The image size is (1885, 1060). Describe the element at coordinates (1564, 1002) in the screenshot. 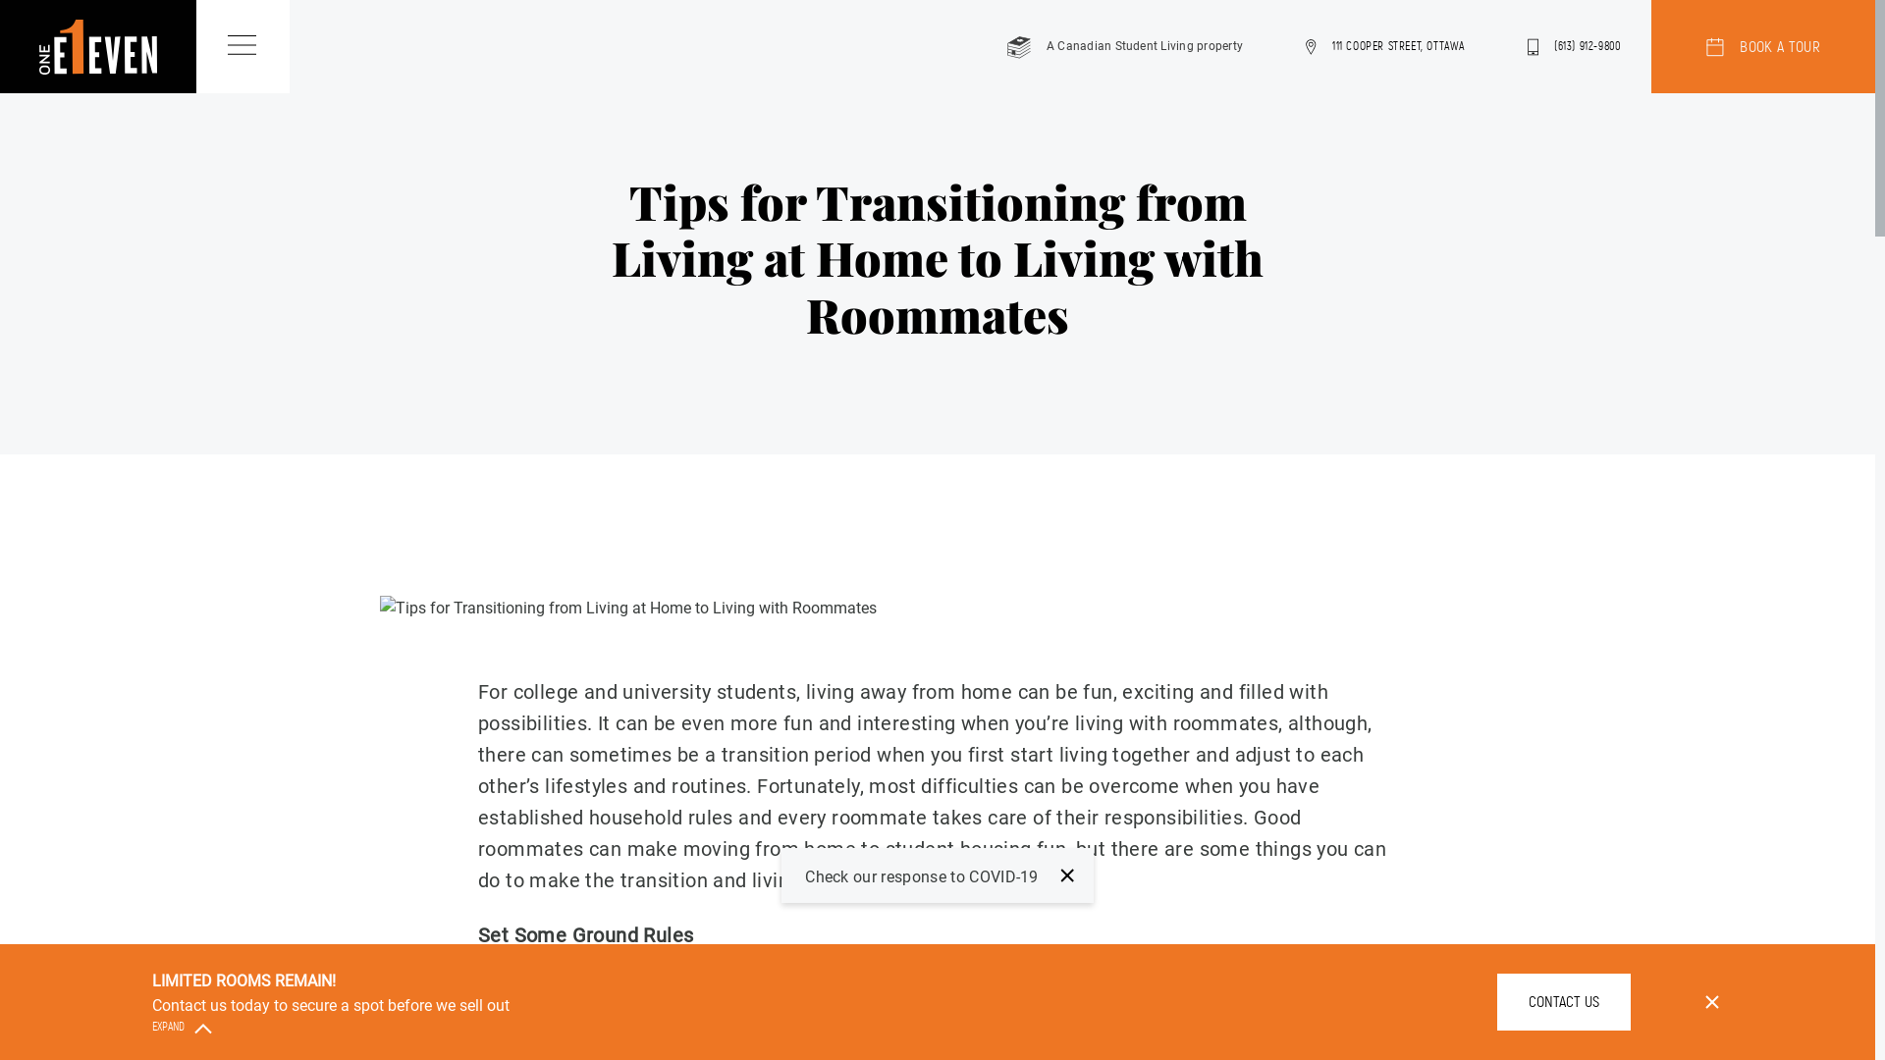

I see `CONTACT US` at that location.